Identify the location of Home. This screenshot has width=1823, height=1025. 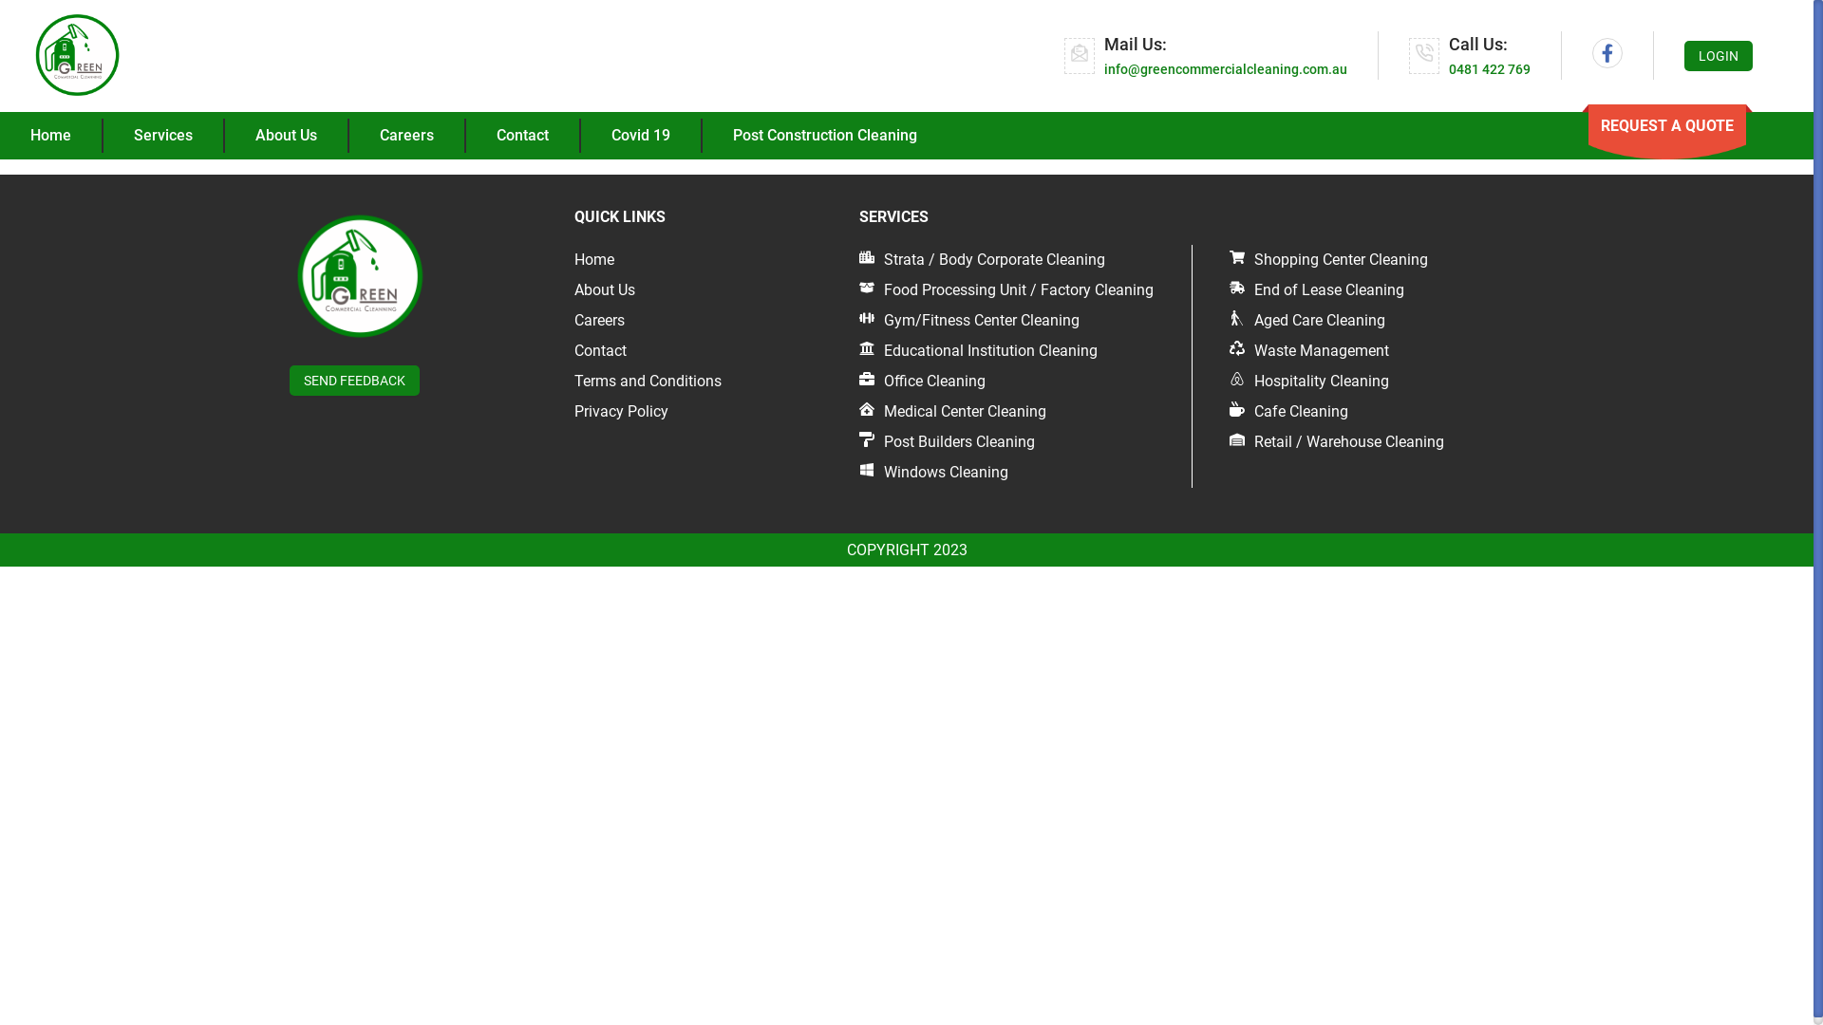
(51, 136).